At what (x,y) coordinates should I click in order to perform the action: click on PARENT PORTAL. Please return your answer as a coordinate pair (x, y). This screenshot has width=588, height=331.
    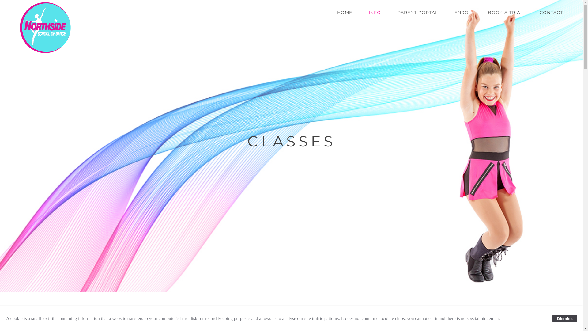
    Looking at the image, I should click on (418, 17).